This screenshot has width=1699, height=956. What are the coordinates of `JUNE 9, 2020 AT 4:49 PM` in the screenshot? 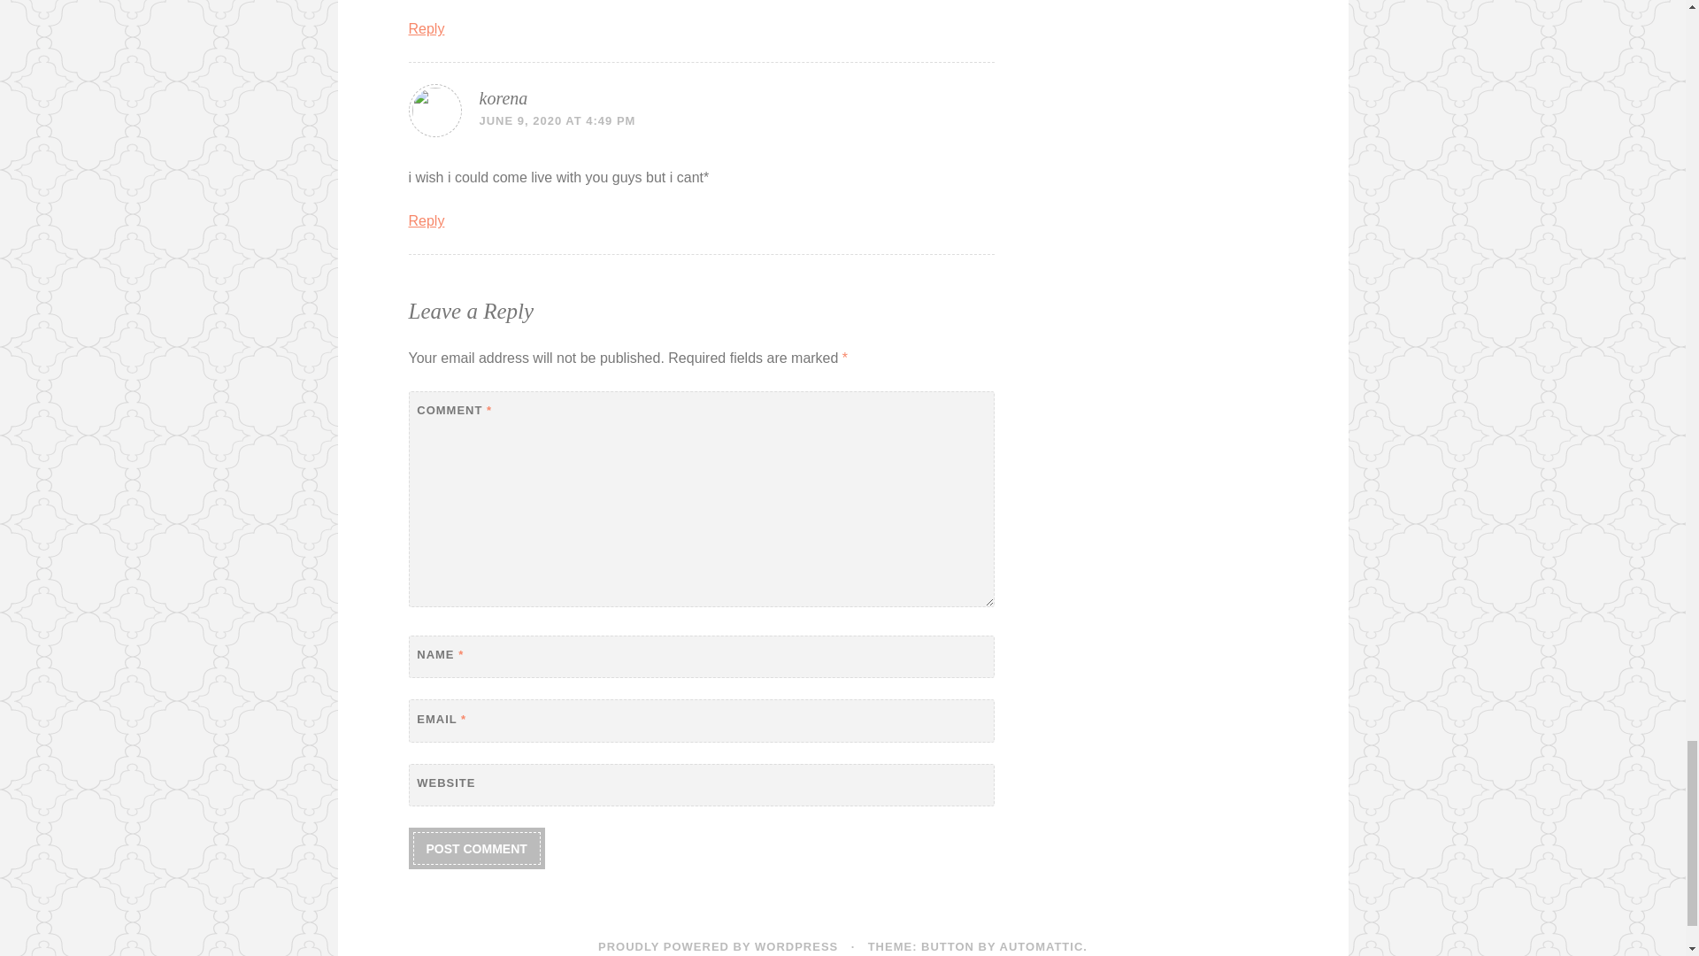 It's located at (557, 120).